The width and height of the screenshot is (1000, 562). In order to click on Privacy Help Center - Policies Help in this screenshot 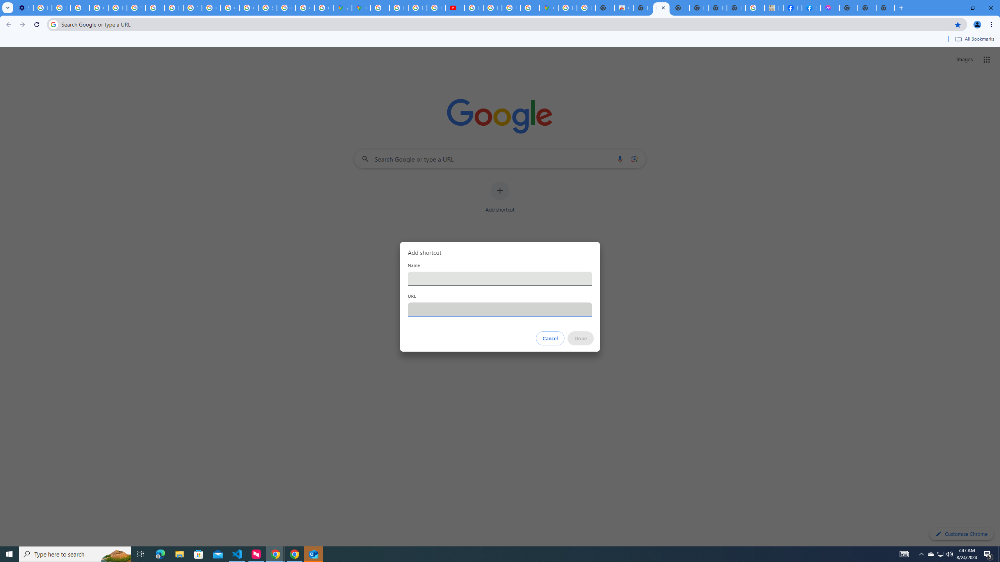, I will do `click(399, 8)`.